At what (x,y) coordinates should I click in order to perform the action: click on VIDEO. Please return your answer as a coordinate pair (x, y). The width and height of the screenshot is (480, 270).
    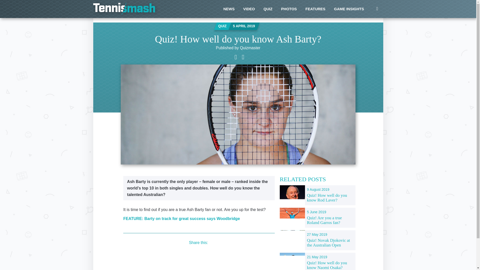
    Looking at the image, I should click on (249, 9).